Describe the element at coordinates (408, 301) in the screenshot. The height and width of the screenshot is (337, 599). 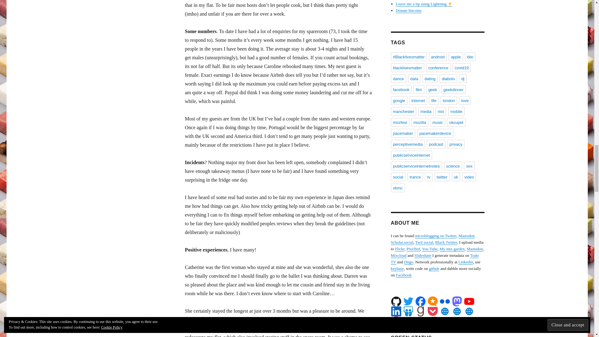
I see `Twitter` at that location.